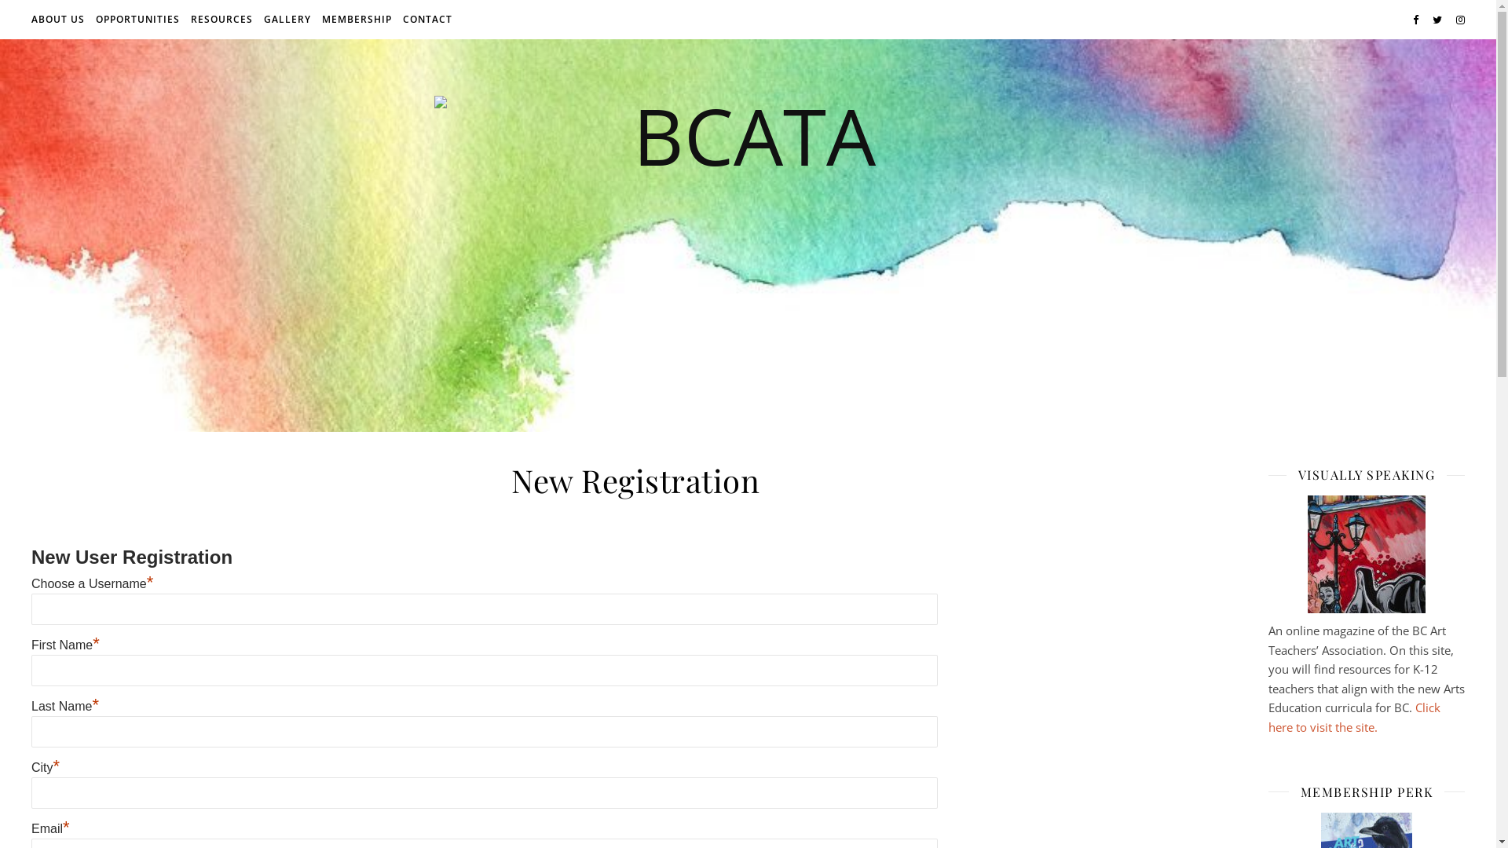  I want to click on ABOUT US, so click(60, 20).